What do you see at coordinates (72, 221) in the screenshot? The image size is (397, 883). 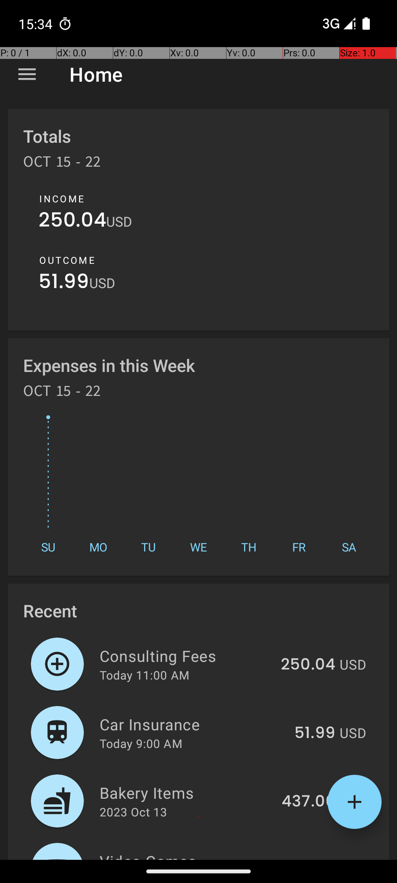 I see `250.04` at bounding box center [72, 221].